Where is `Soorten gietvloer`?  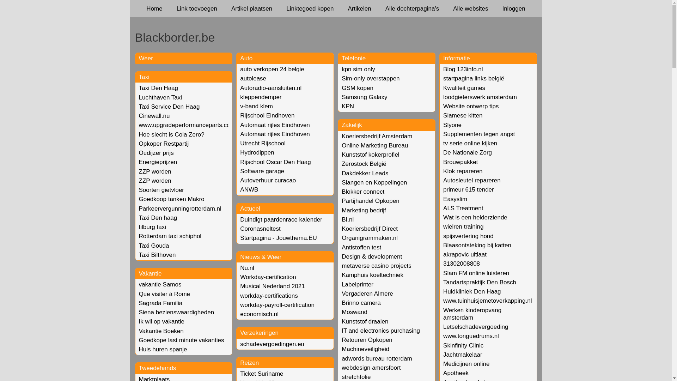
Soorten gietvloer is located at coordinates (161, 190).